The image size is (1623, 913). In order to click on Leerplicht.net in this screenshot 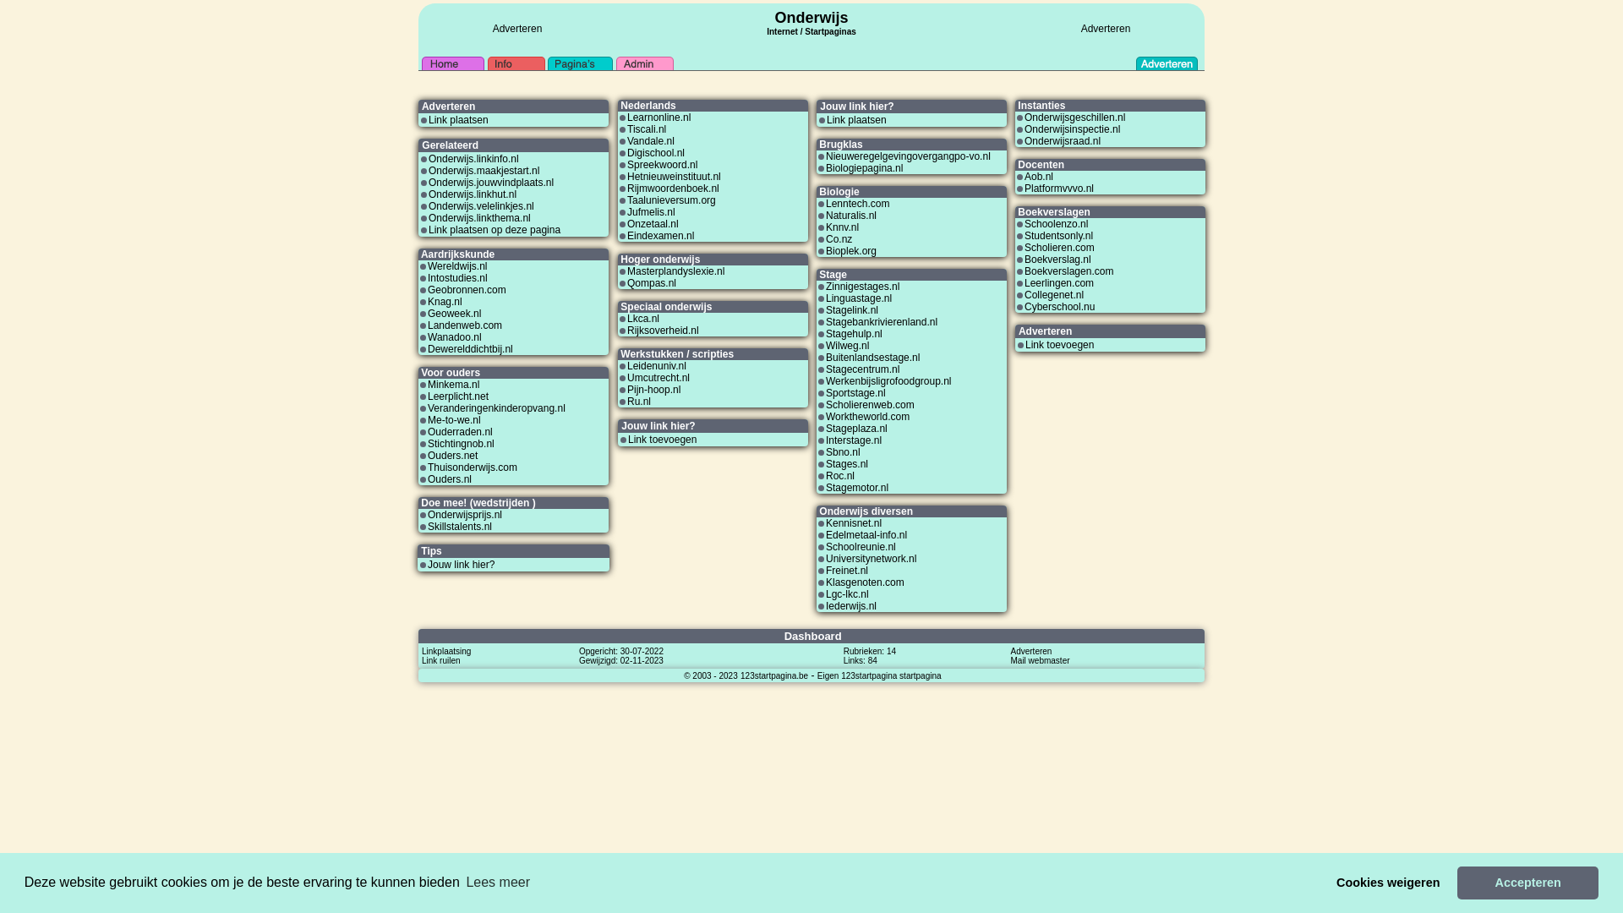, I will do `click(458, 396)`.